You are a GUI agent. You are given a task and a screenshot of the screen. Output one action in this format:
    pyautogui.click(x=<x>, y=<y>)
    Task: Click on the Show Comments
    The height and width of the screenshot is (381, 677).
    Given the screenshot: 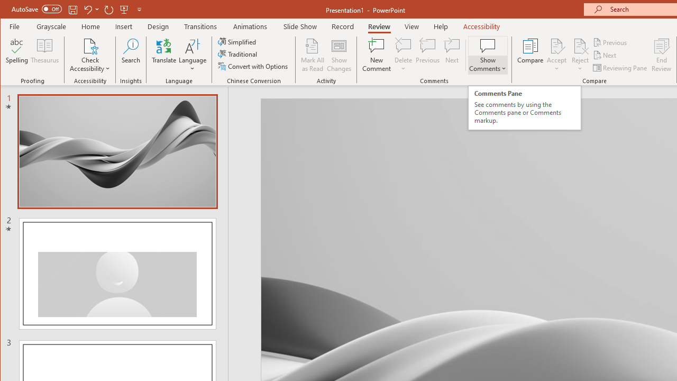 What is the action you would take?
    pyautogui.click(x=488, y=55)
    